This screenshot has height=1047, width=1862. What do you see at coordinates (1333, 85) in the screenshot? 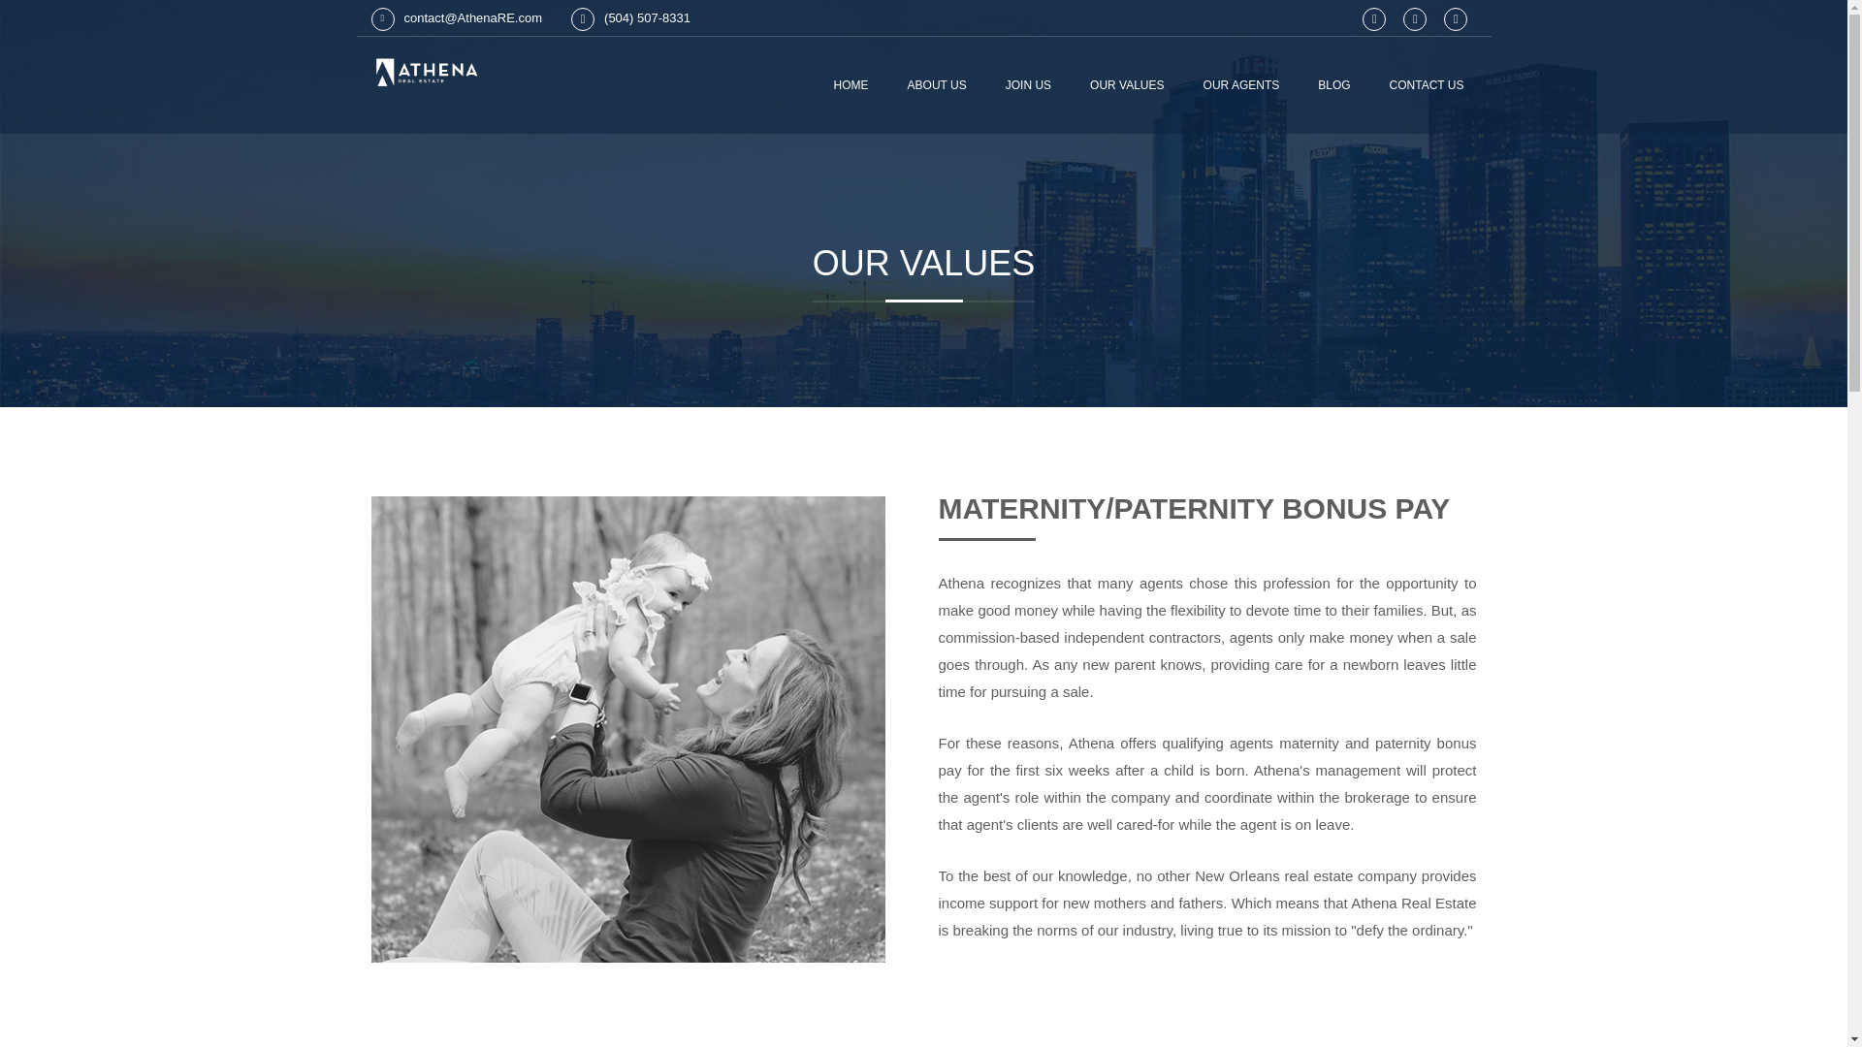
I see `BLOG` at bounding box center [1333, 85].